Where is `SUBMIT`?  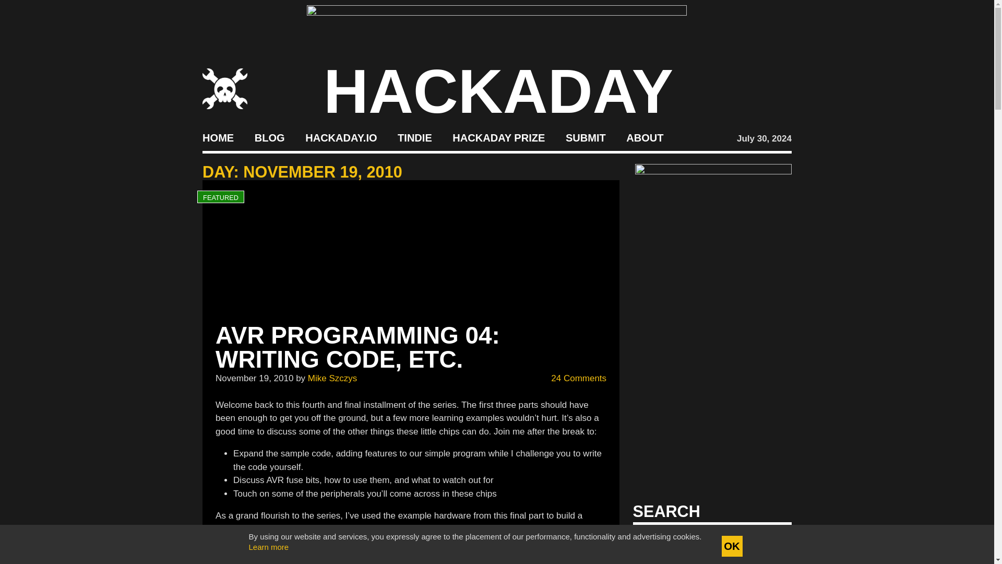 SUBMIT is located at coordinates (586, 138).